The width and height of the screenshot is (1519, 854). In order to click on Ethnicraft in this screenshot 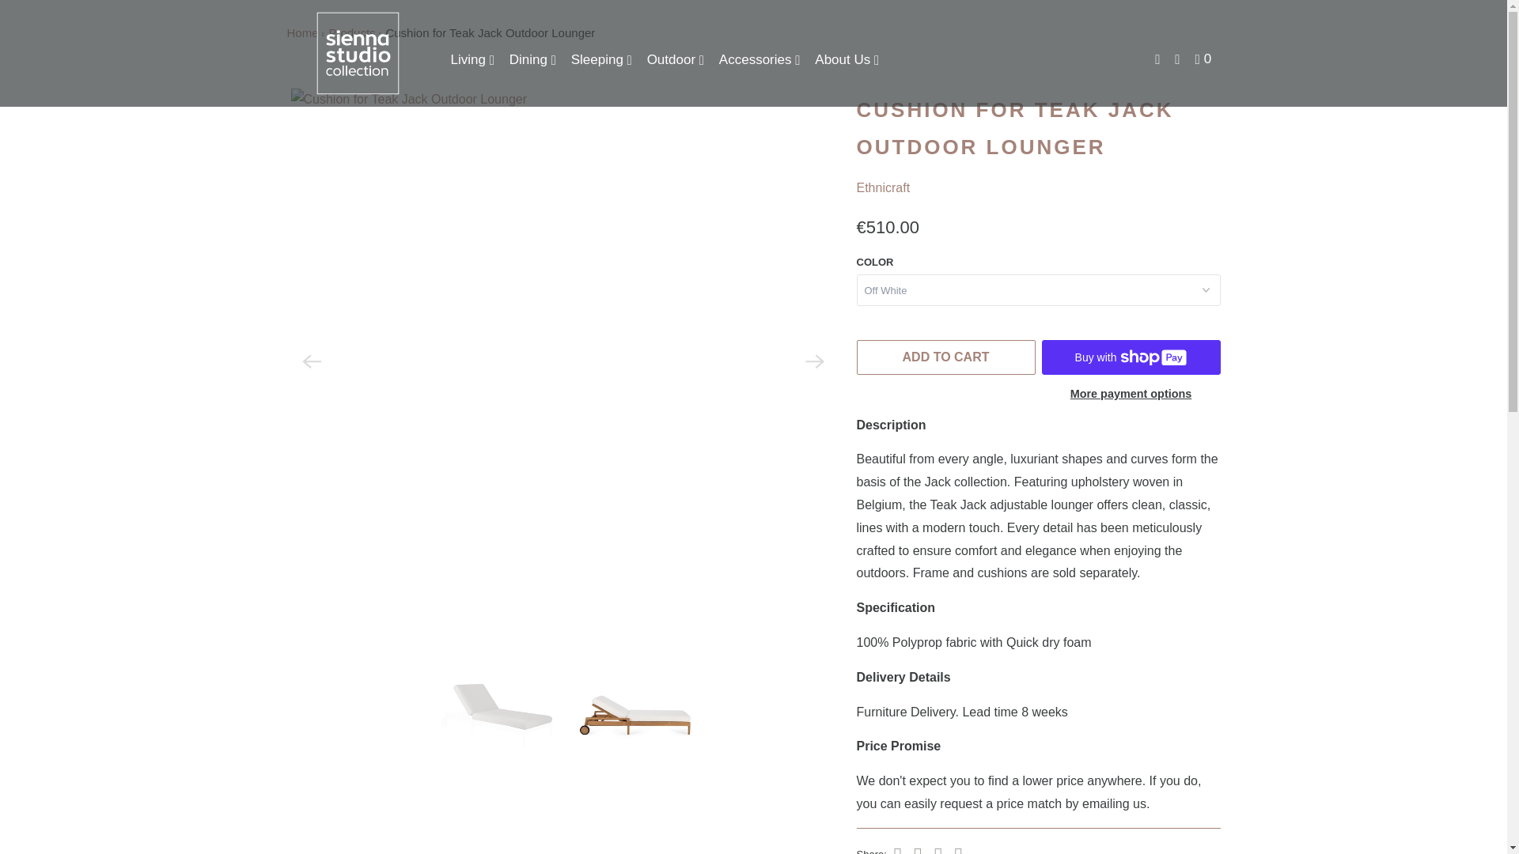, I will do `click(883, 187)`.